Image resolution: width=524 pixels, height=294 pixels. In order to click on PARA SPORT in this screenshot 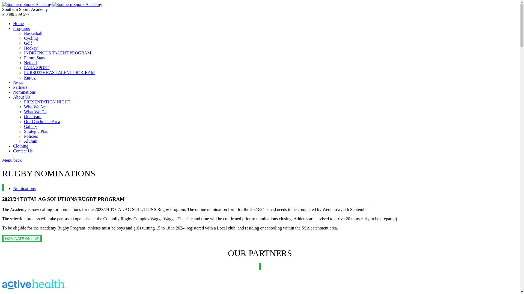, I will do `click(37, 68)`.